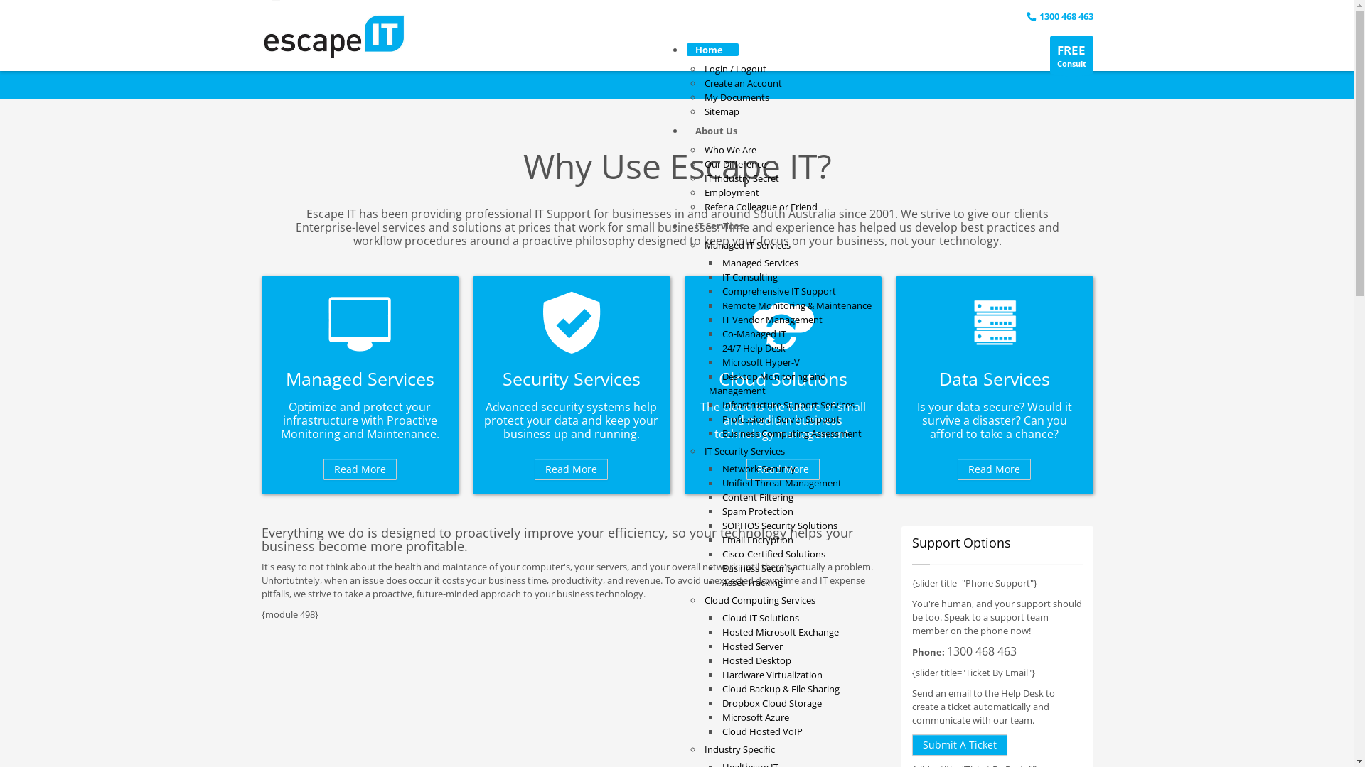  What do you see at coordinates (712, 50) in the screenshot?
I see `Home` at bounding box center [712, 50].